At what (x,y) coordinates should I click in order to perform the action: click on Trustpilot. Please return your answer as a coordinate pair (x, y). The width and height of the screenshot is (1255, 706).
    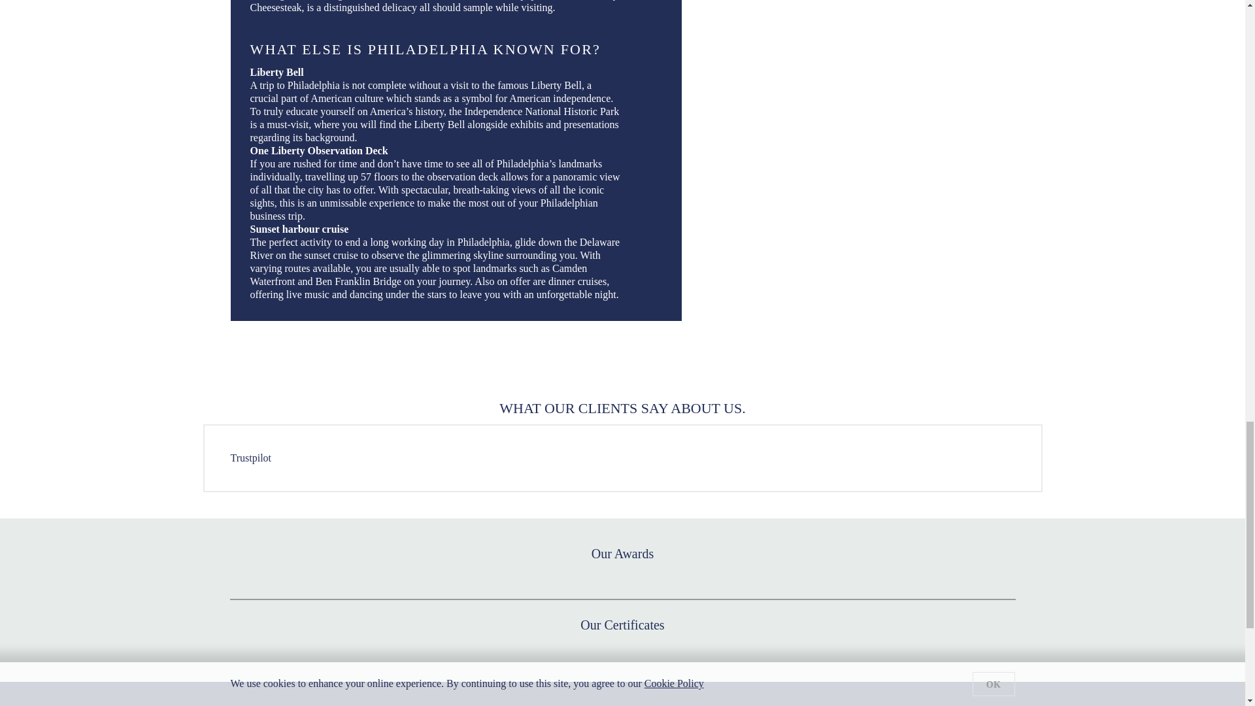
    Looking at the image, I should click on (250, 458).